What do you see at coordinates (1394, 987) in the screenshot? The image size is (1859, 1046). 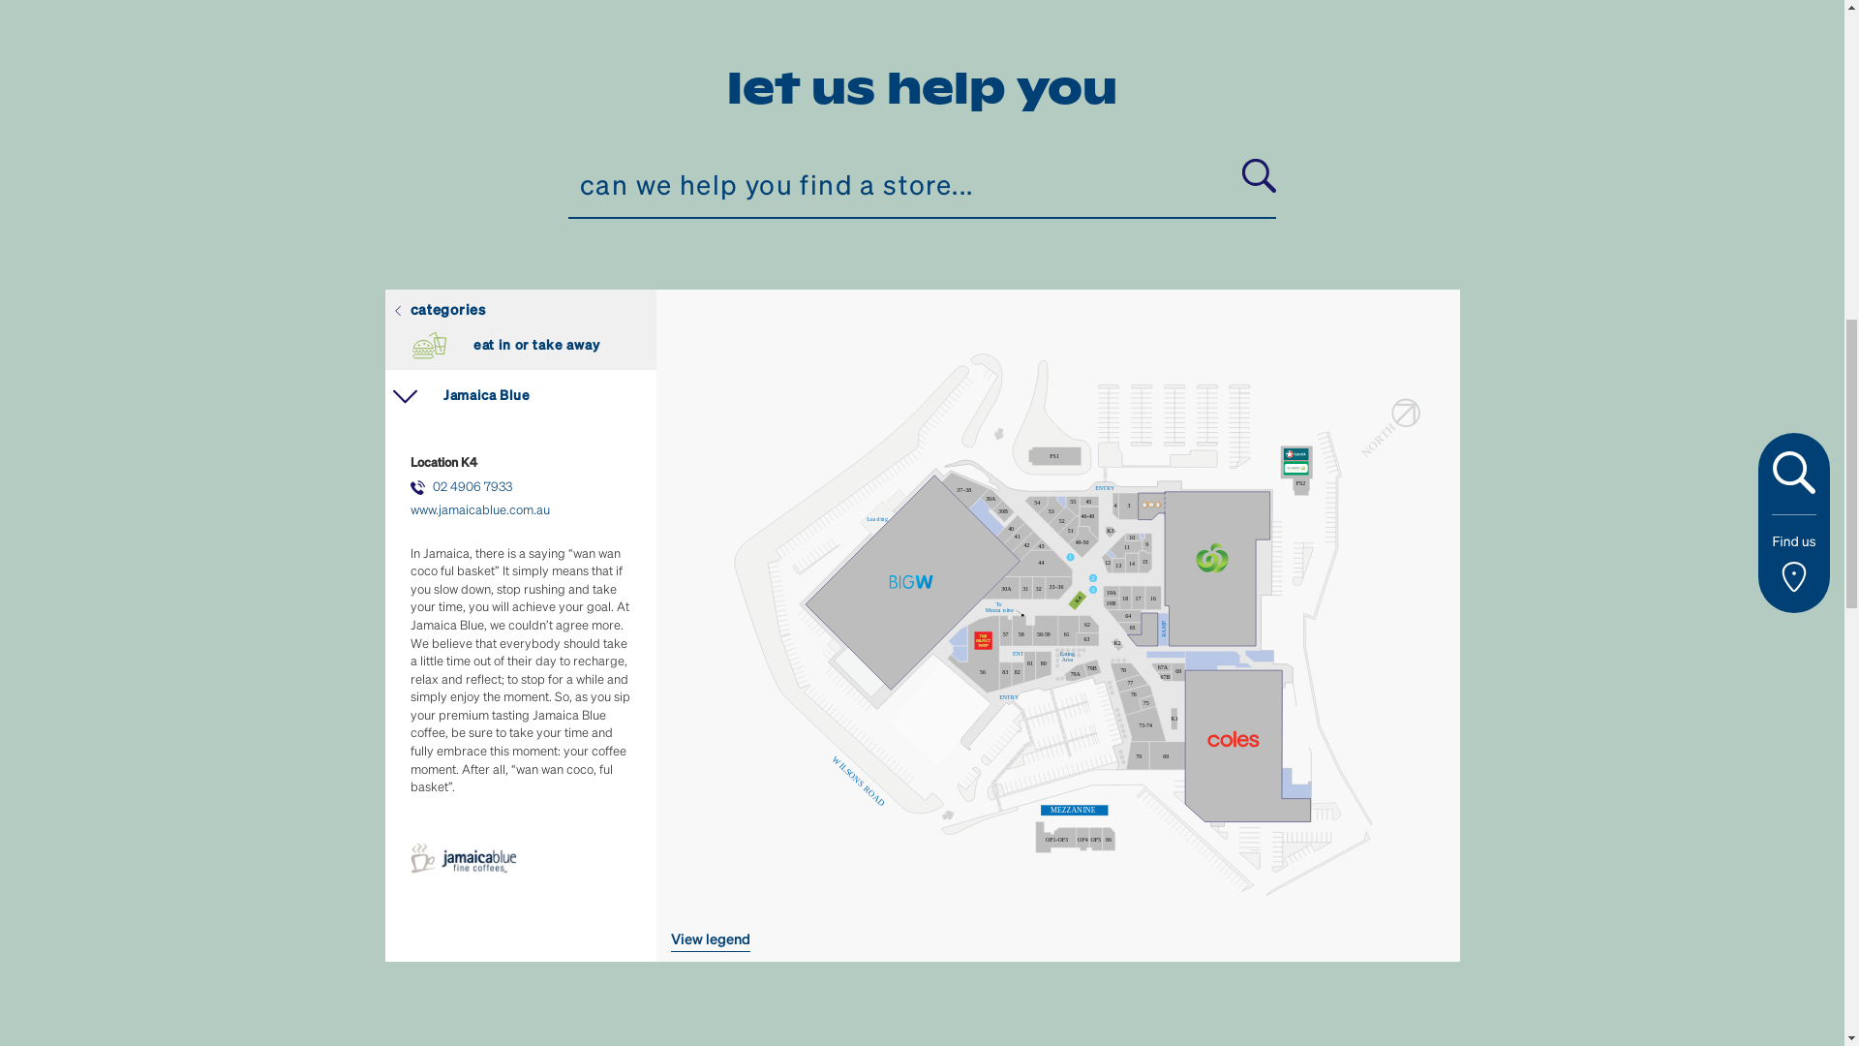 I see `Next` at bounding box center [1394, 987].